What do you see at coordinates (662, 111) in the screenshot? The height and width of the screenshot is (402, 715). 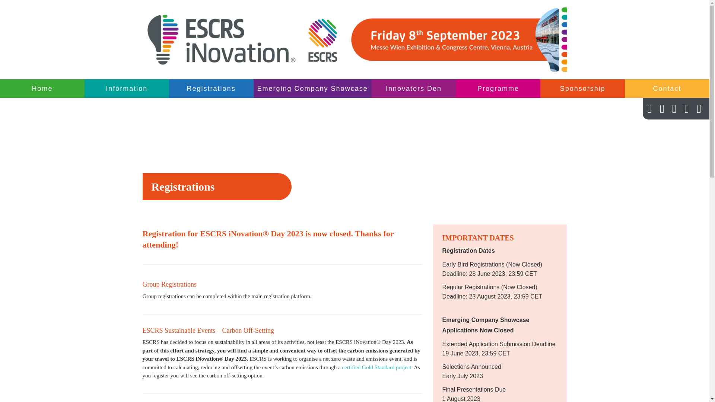 I see `LinkedIn` at bounding box center [662, 111].